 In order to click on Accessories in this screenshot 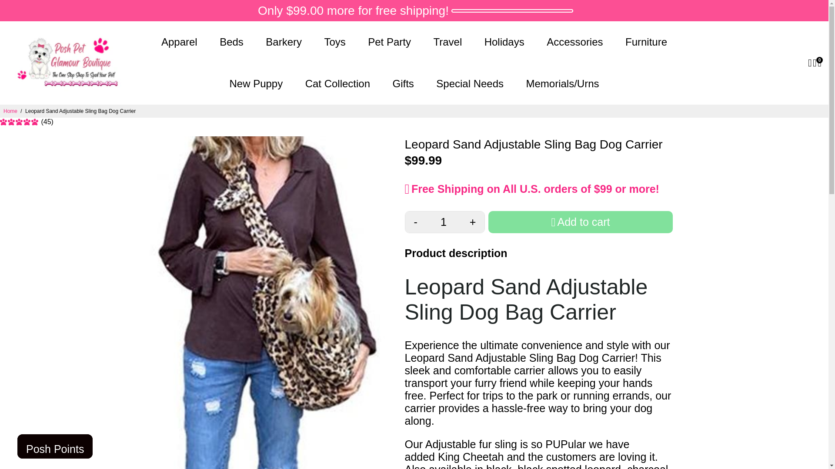, I will do `click(574, 42)`.